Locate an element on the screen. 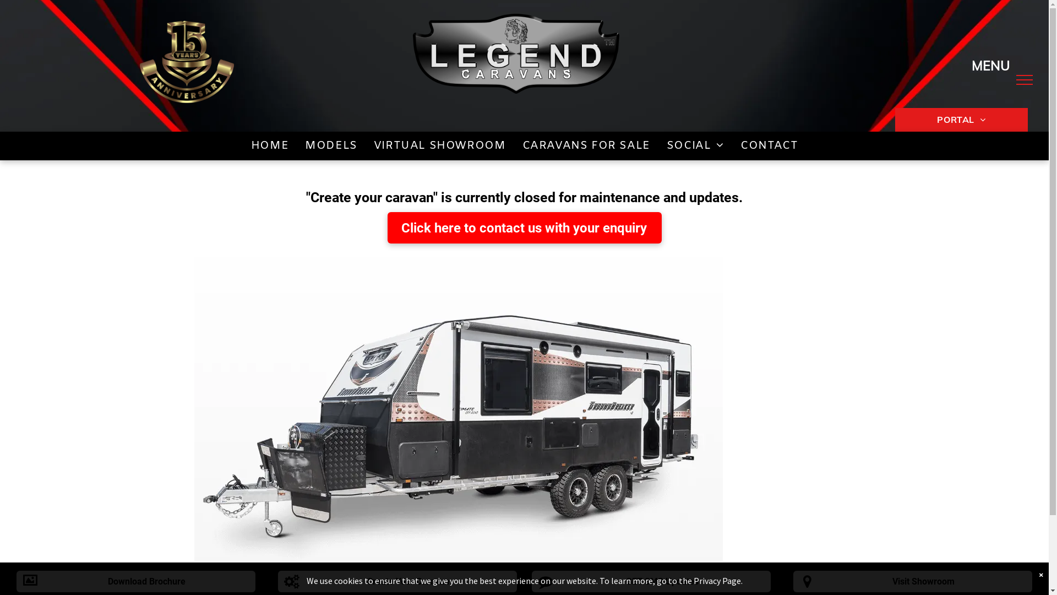  CONTACT is located at coordinates (769, 145).